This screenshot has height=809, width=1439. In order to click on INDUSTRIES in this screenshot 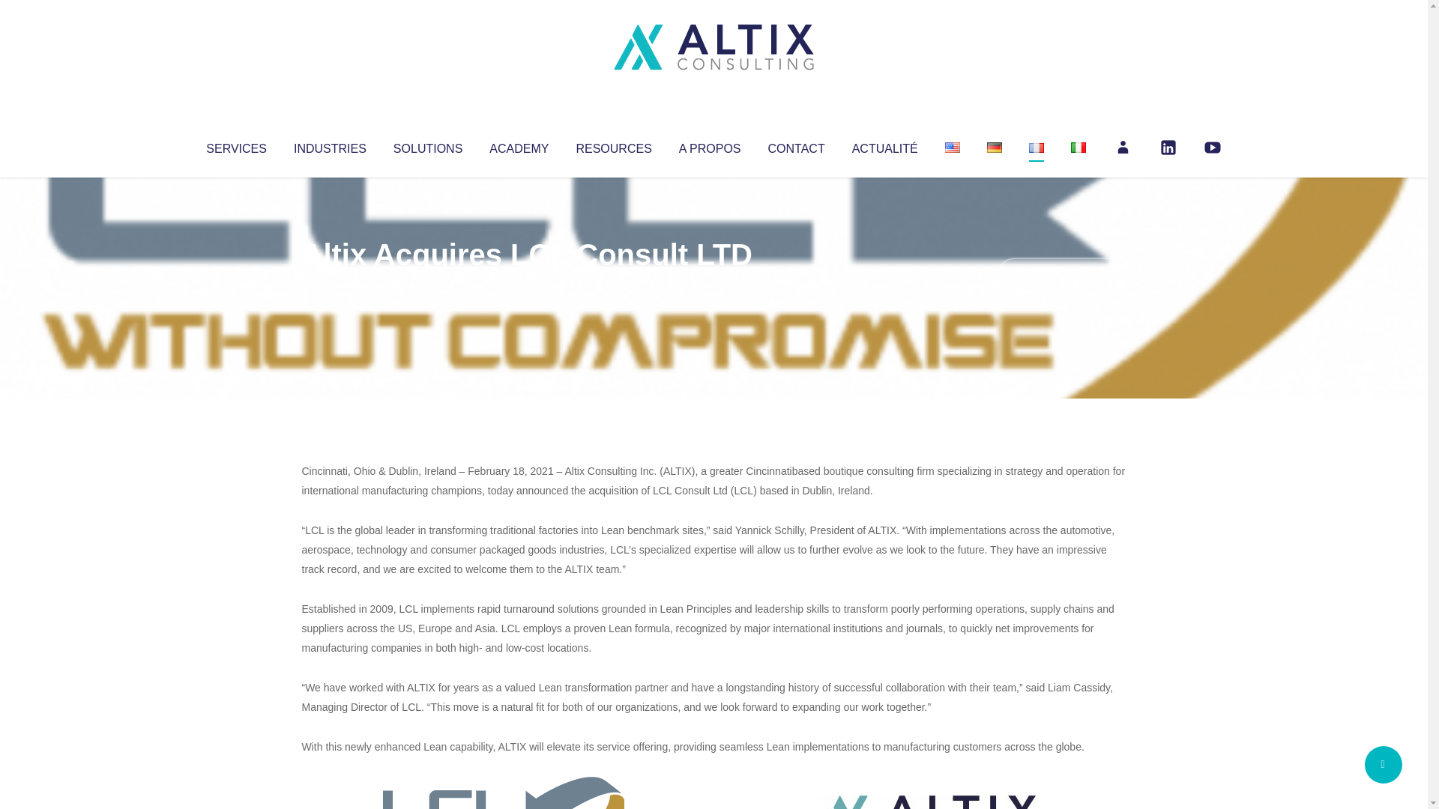, I will do `click(330, 145)`.